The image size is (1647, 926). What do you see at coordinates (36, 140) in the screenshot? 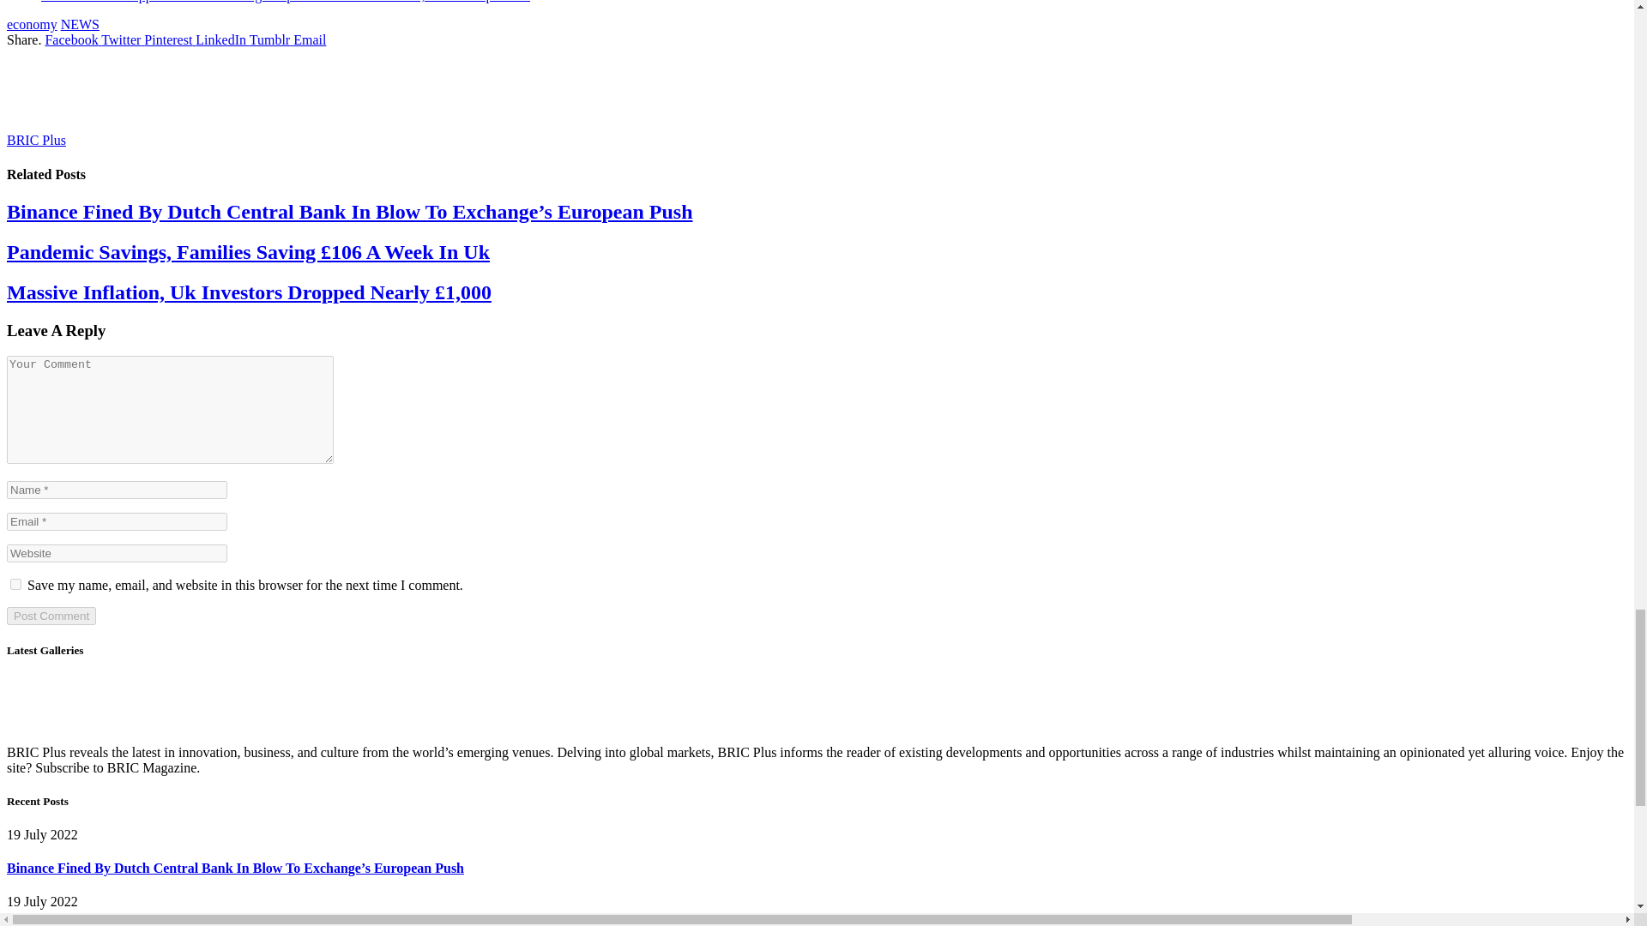
I see `Posts by BRIC Plus` at bounding box center [36, 140].